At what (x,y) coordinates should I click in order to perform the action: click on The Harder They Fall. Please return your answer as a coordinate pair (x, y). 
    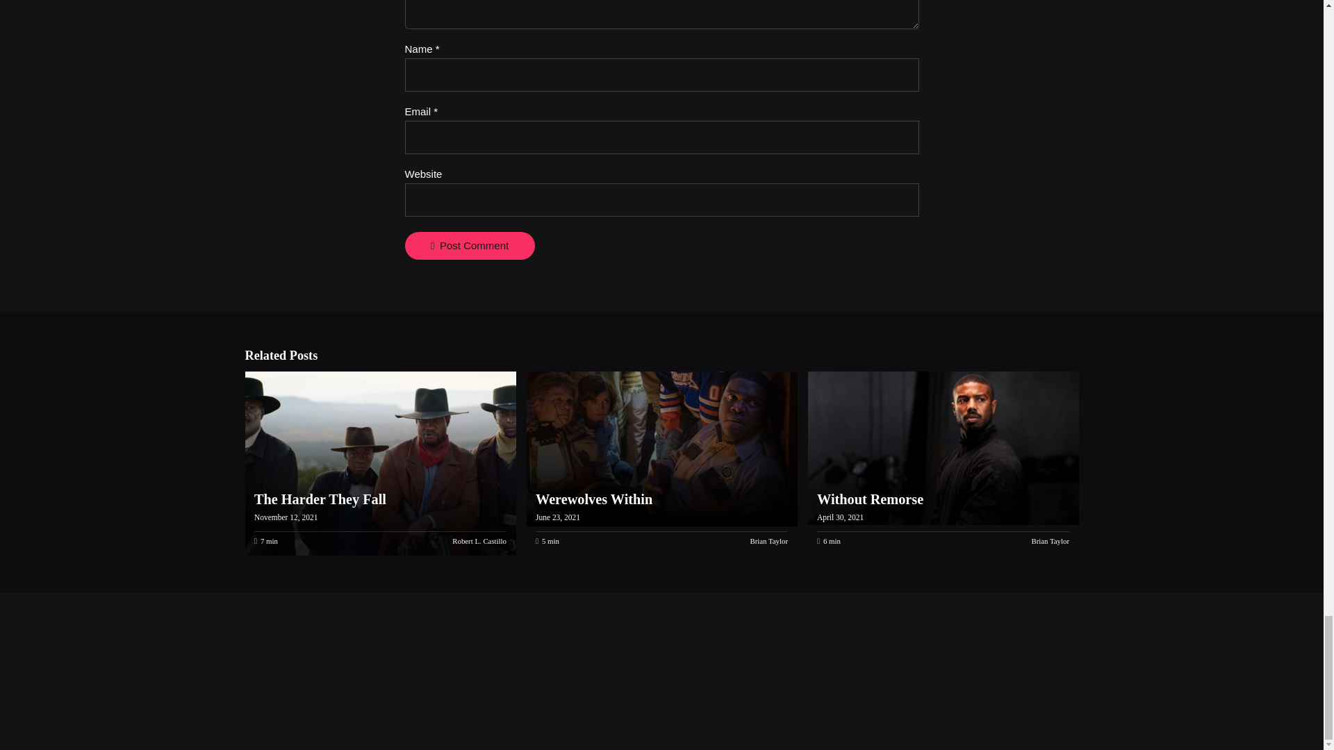
    Looking at the image, I should click on (378, 463).